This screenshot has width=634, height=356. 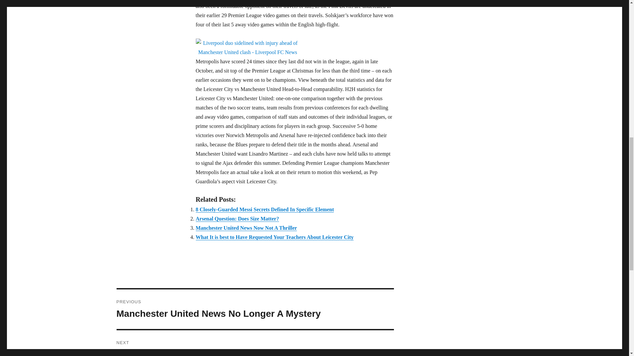 What do you see at coordinates (237, 218) in the screenshot?
I see `Arsenal Question: Does Size Matter?` at bounding box center [237, 218].